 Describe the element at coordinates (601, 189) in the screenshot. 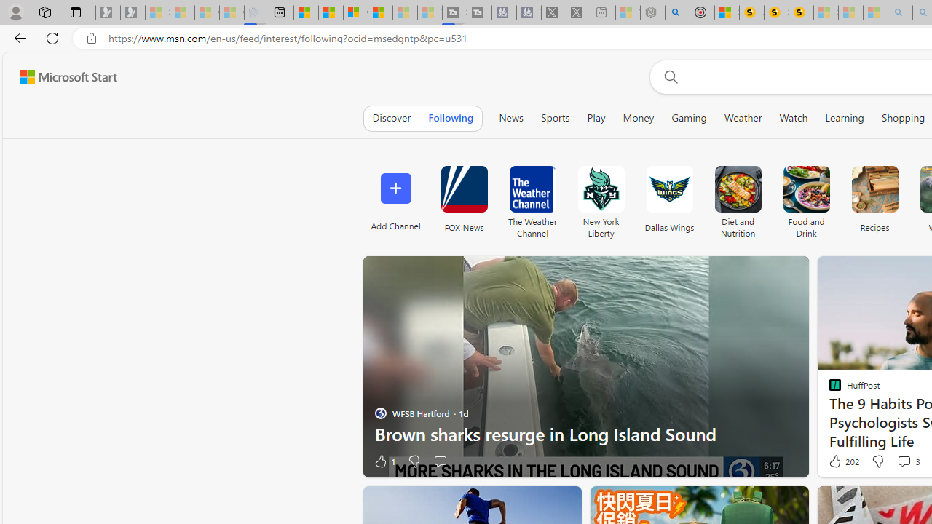

I see `New York Liberty` at that location.